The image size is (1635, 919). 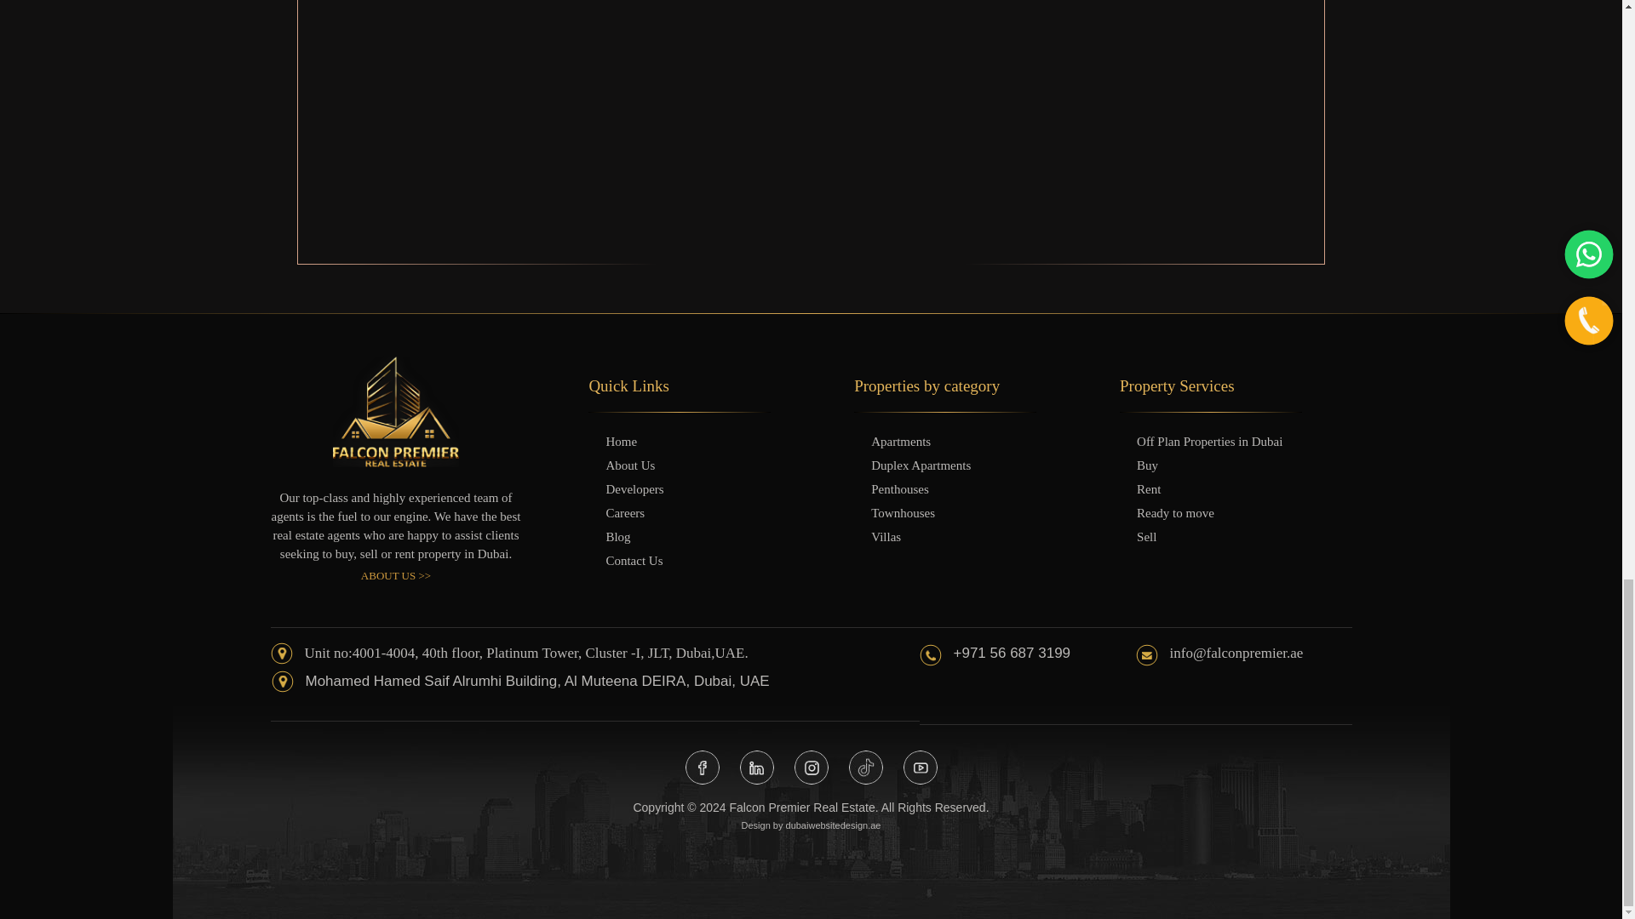 I want to click on Instagram, so click(x=810, y=768).